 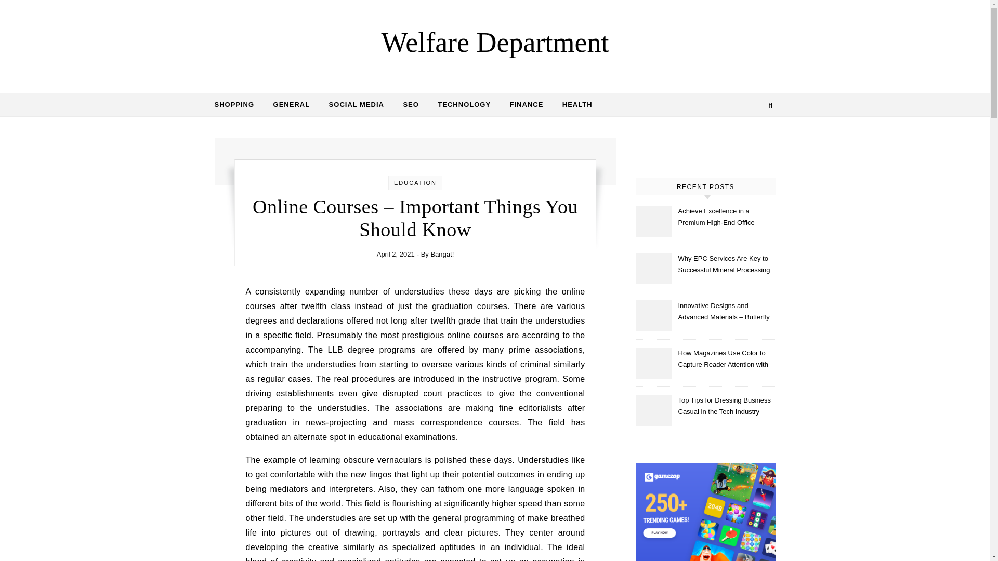 I want to click on Search, so click(x=757, y=150).